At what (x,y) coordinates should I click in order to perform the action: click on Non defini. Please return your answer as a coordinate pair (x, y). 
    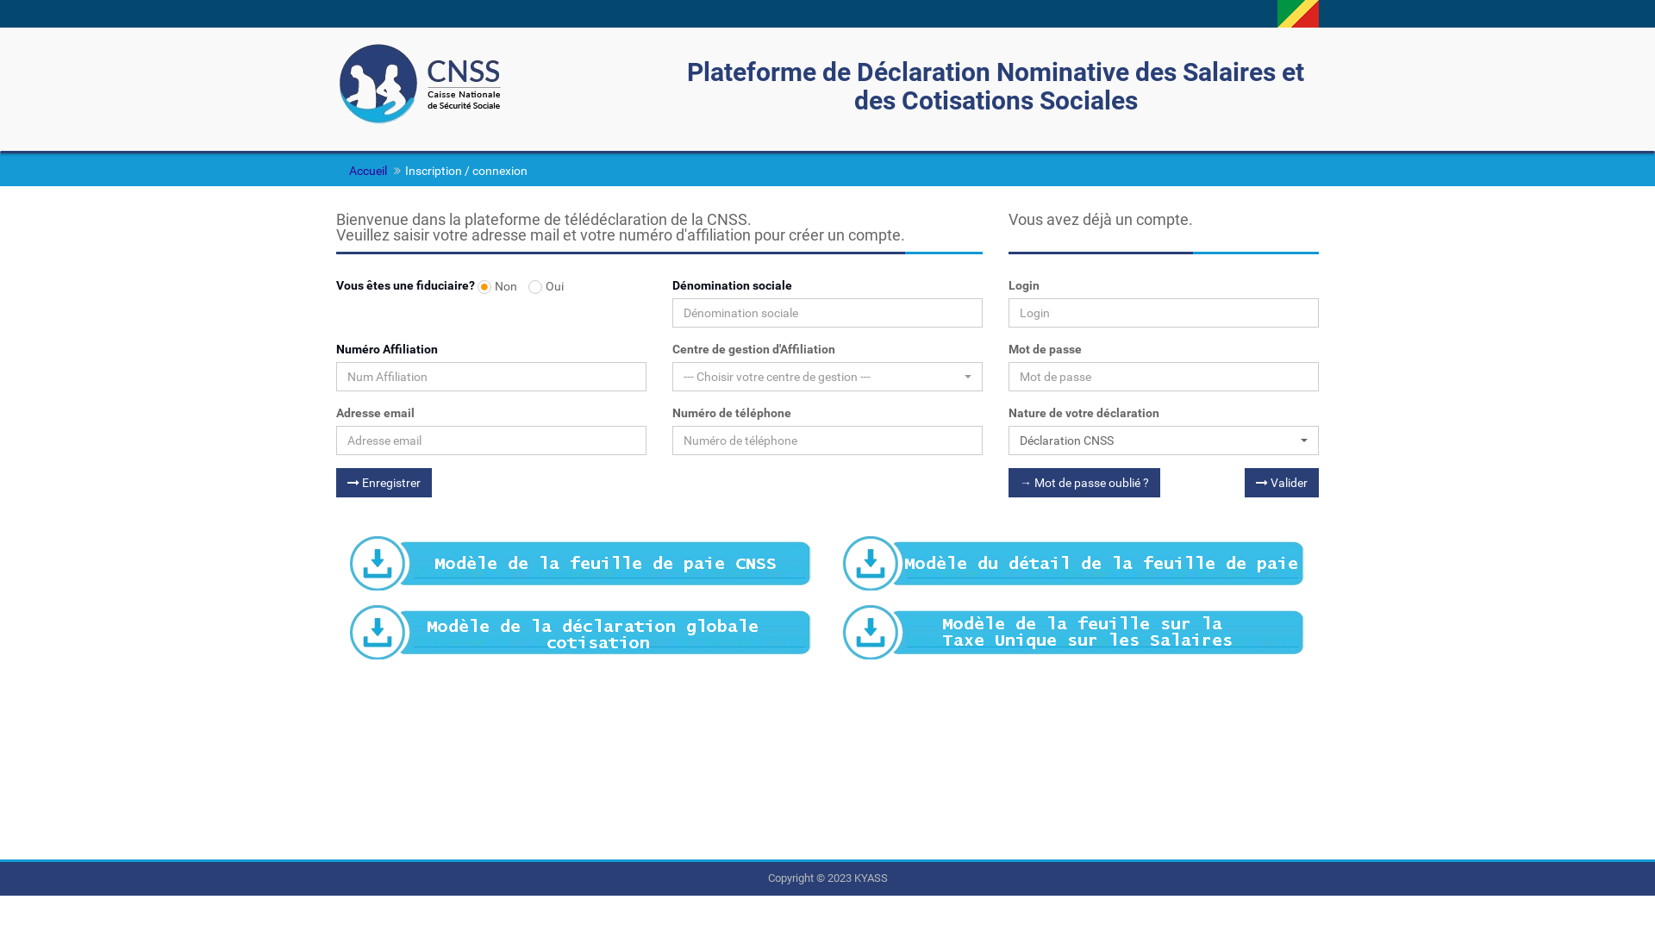
    Looking at the image, I should click on (5, 5).